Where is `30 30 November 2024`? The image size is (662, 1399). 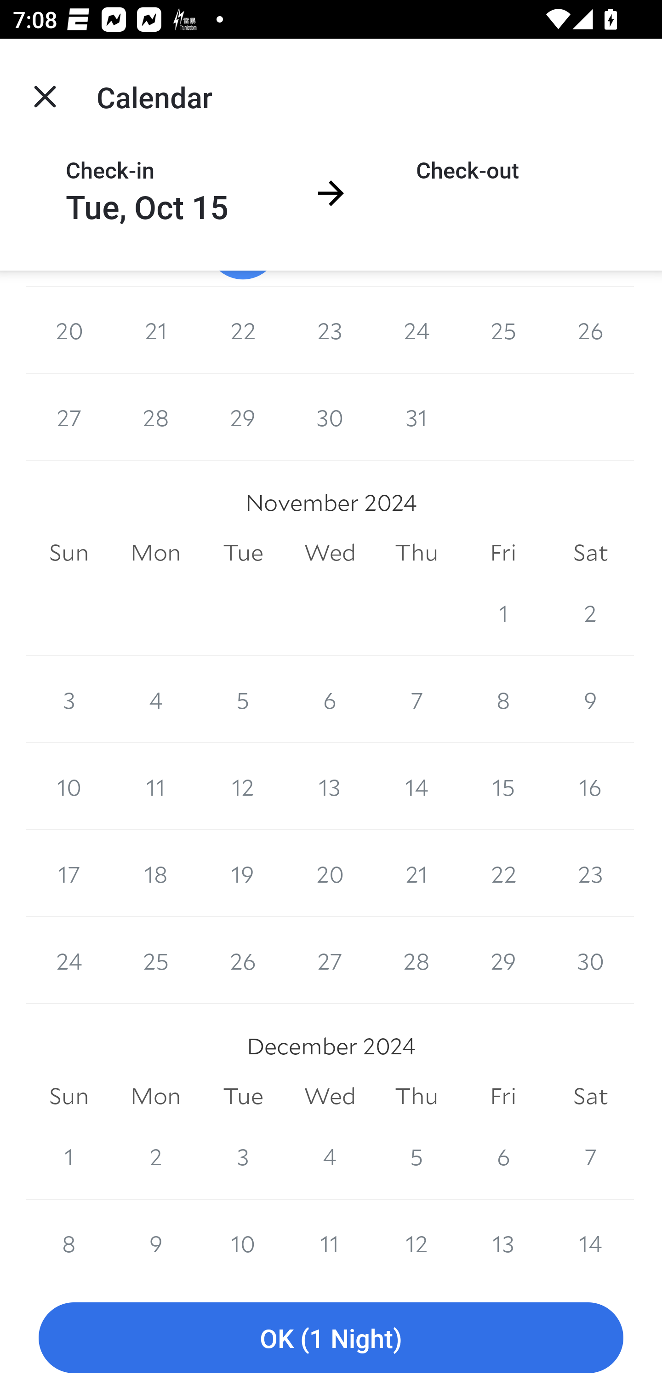
30 30 November 2024 is located at coordinates (590, 961).